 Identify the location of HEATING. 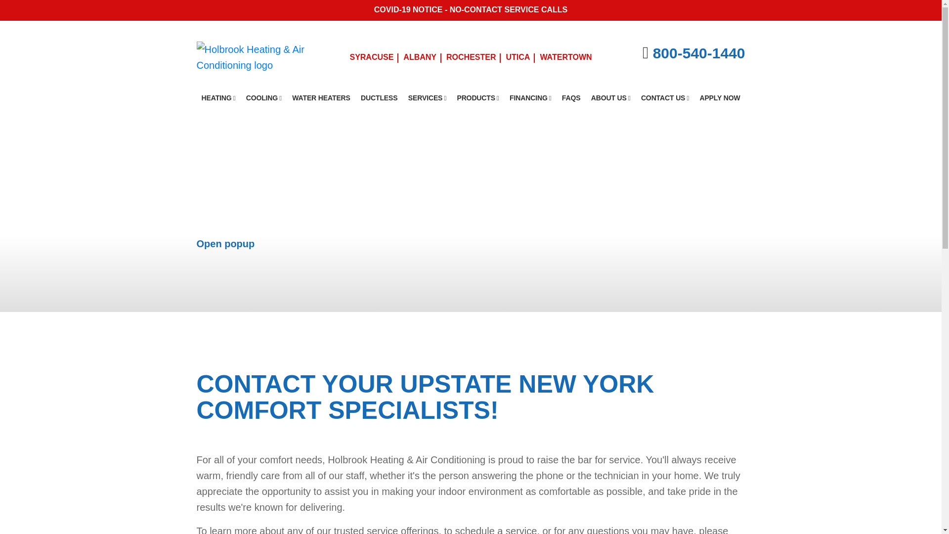
(218, 98).